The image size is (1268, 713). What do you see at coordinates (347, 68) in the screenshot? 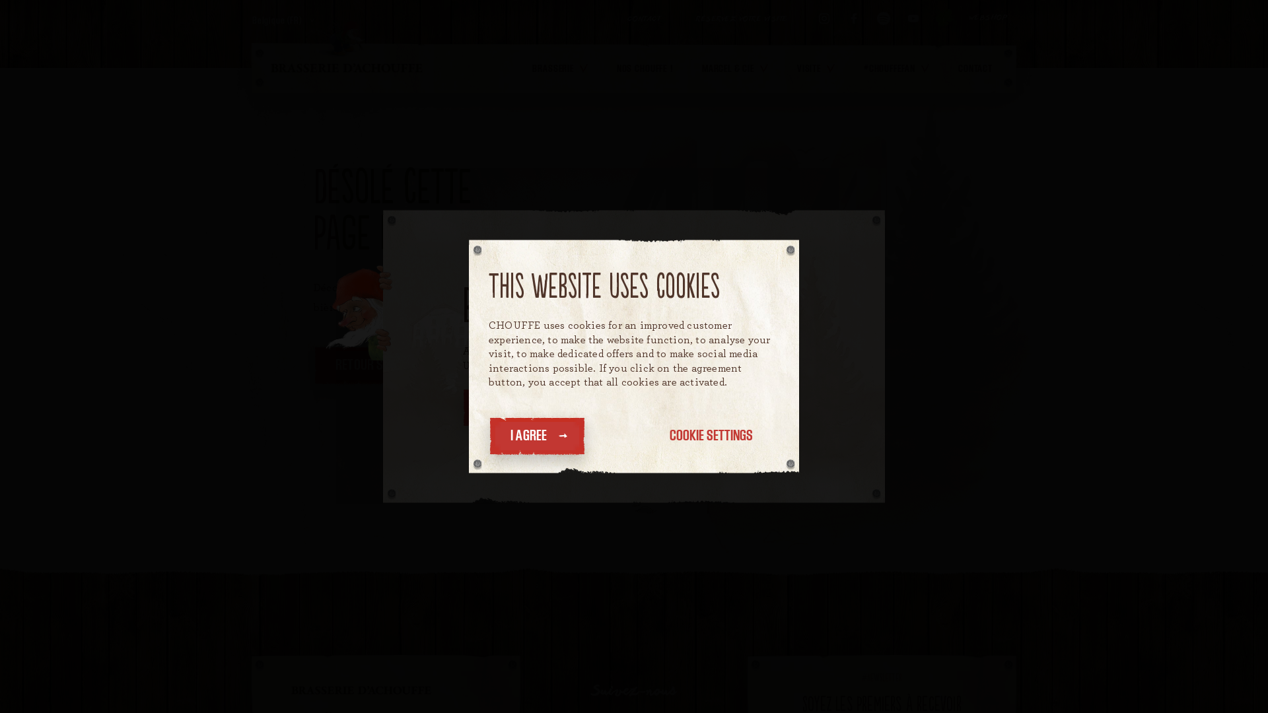
I see `Brasserie Achouffe` at bounding box center [347, 68].